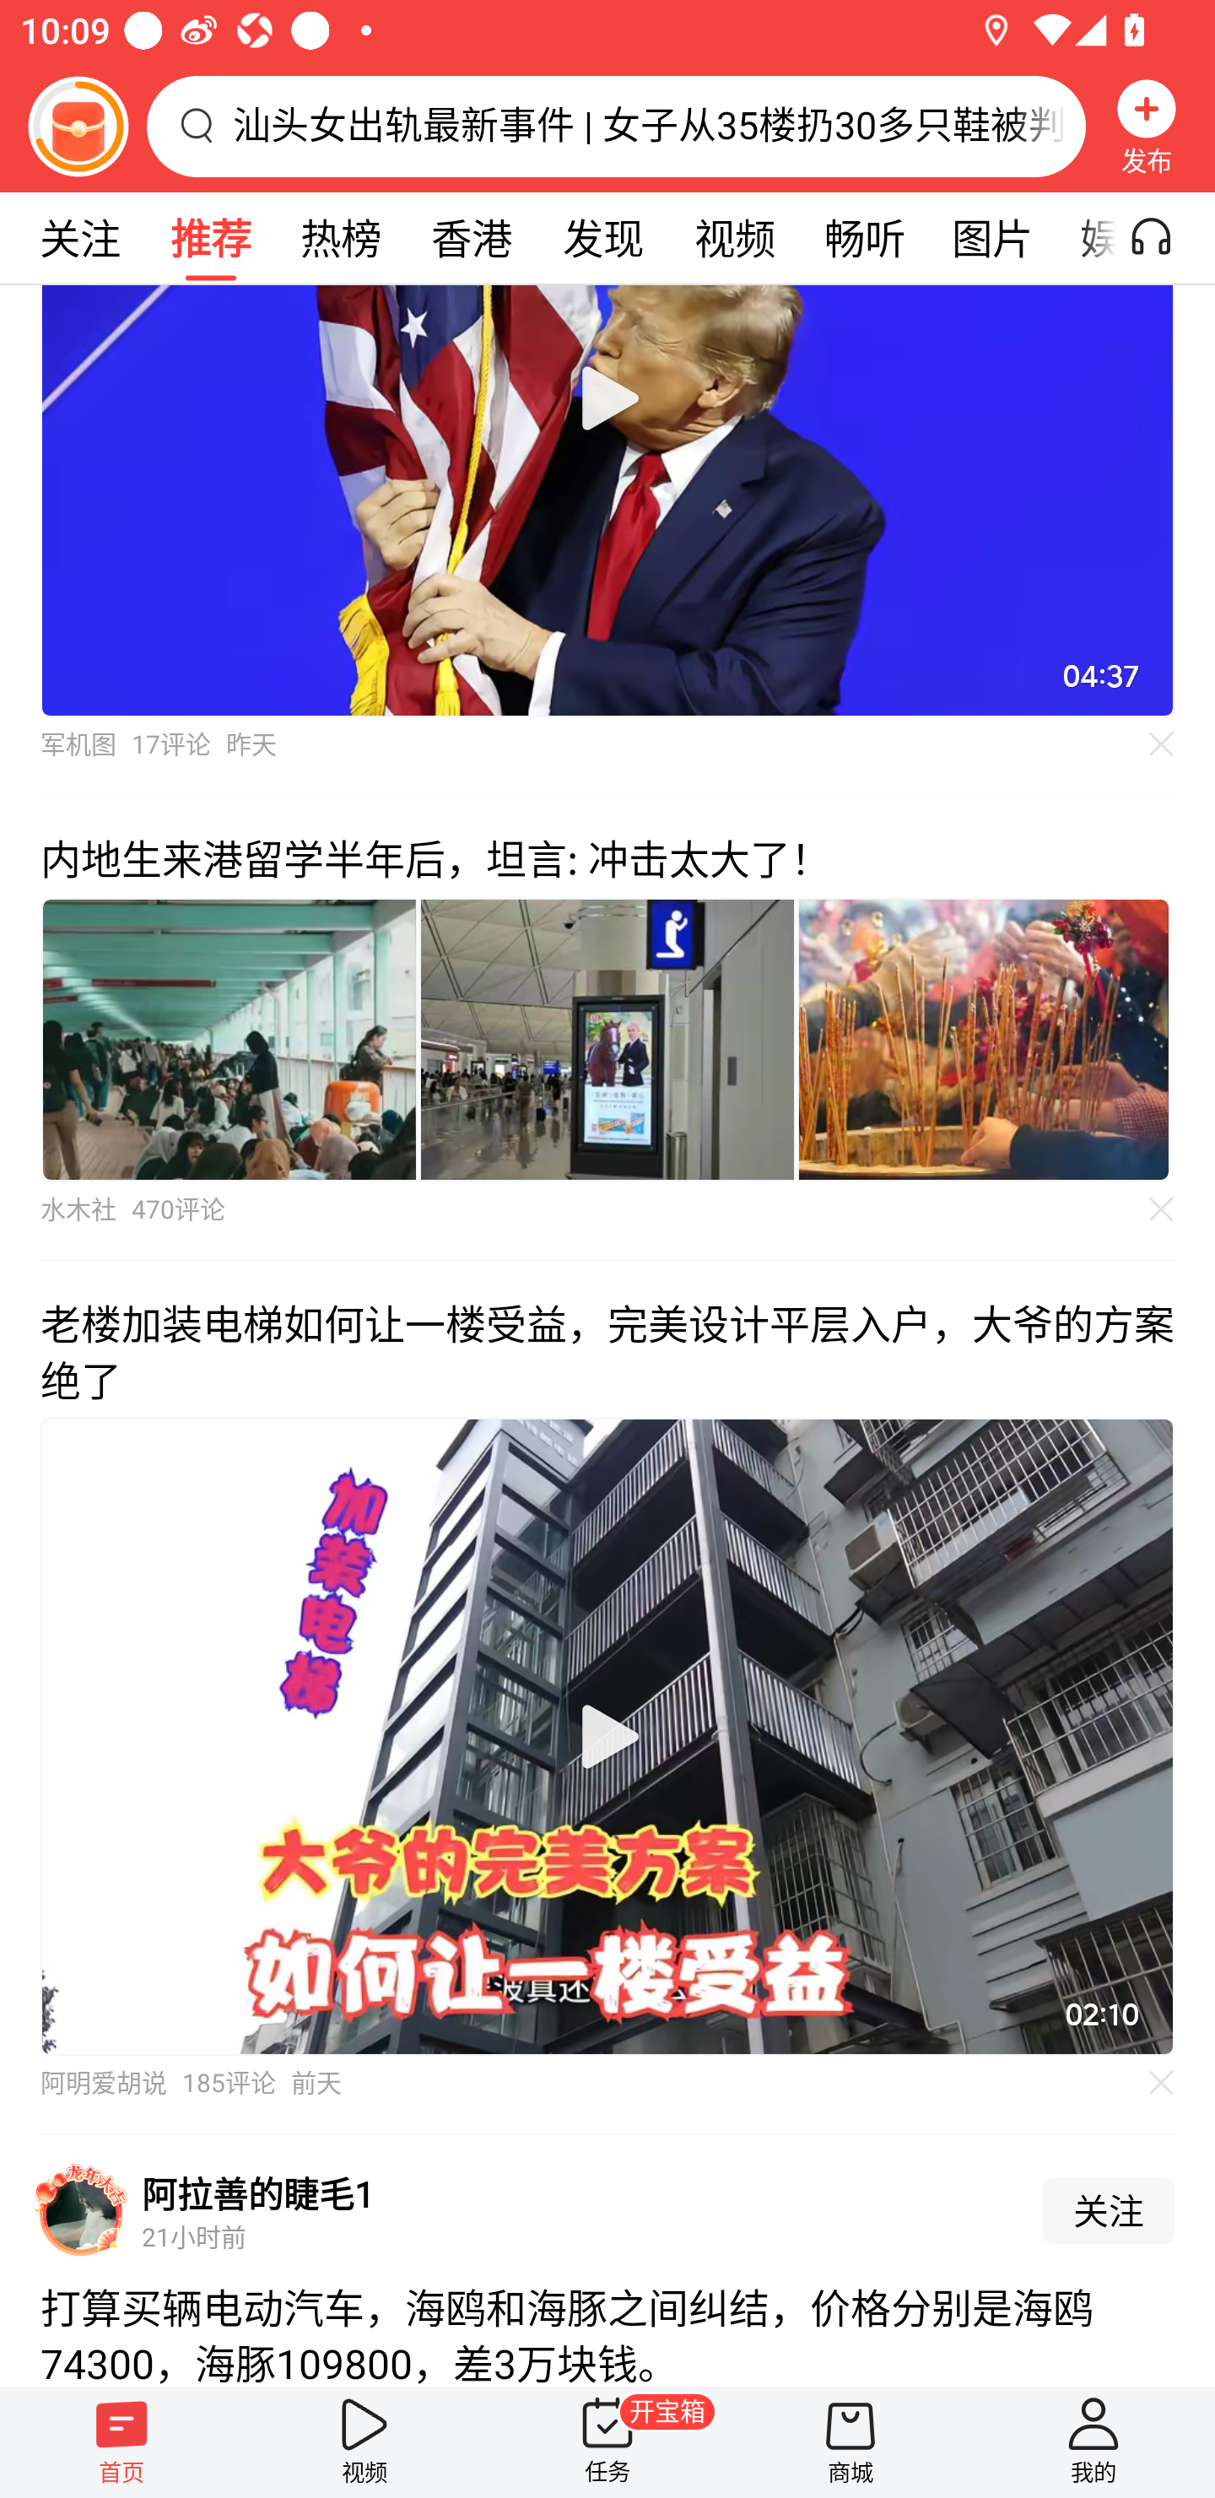  What do you see at coordinates (229, 1039) in the screenshot?
I see `内容图片` at bounding box center [229, 1039].